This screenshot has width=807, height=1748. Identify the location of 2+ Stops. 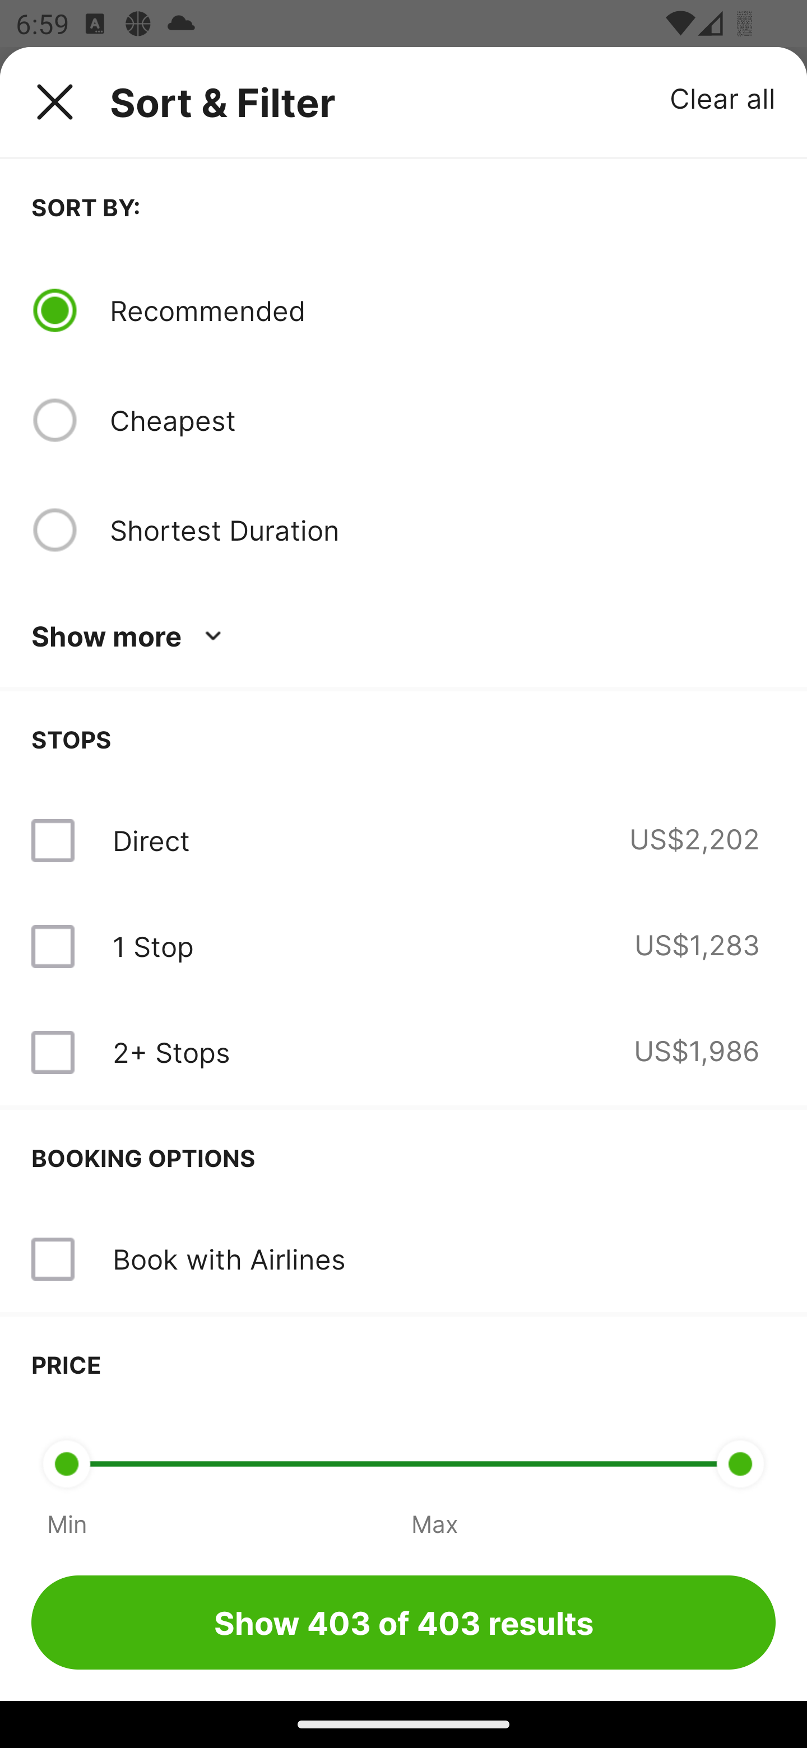
(171, 1052).